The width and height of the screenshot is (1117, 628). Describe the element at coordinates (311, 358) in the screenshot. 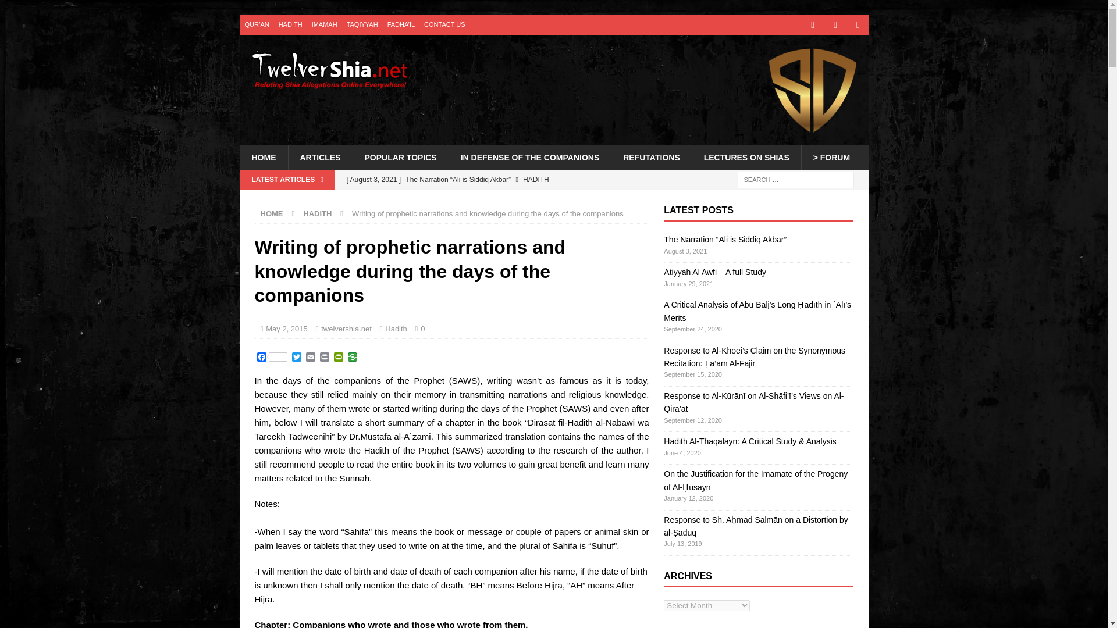

I see `Email` at that location.